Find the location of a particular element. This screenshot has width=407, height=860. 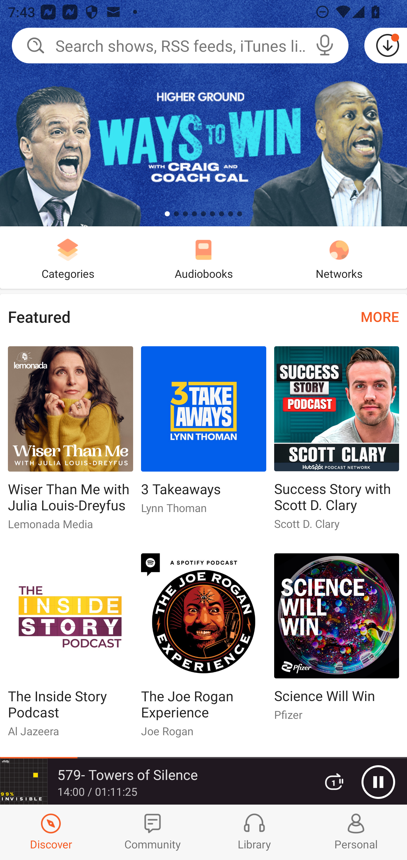

579- Towers of Silence 14:00 / 01:11:25 is located at coordinates (155, 782).